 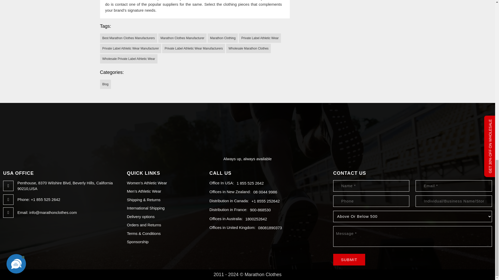 What do you see at coordinates (128, 38) in the screenshot?
I see `Best Marathon Clothes Manufacturers` at bounding box center [128, 38].